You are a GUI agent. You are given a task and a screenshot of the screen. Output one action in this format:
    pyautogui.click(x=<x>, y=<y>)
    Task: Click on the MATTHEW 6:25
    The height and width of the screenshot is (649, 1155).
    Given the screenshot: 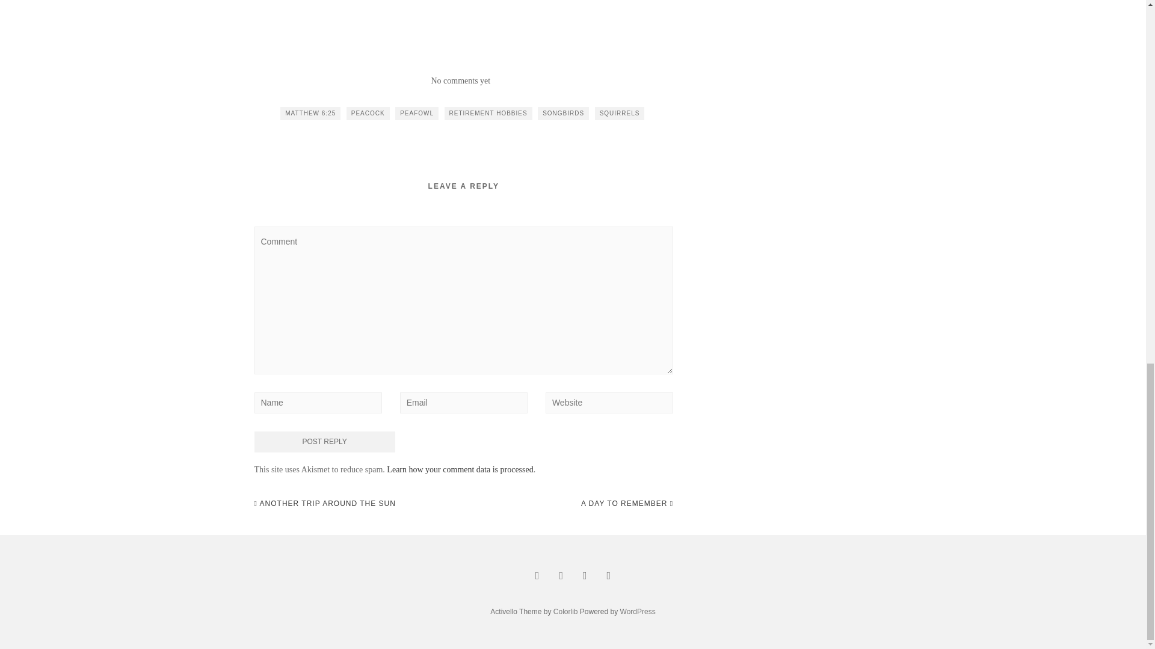 What is the action you would take?
    pyautogui.click(x=310, y=113)
    